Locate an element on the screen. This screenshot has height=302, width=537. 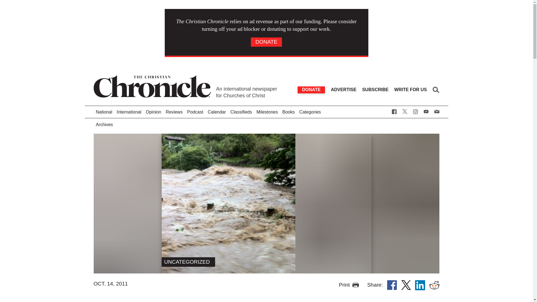
ADVERTISE is located at coordinates (343, 89).